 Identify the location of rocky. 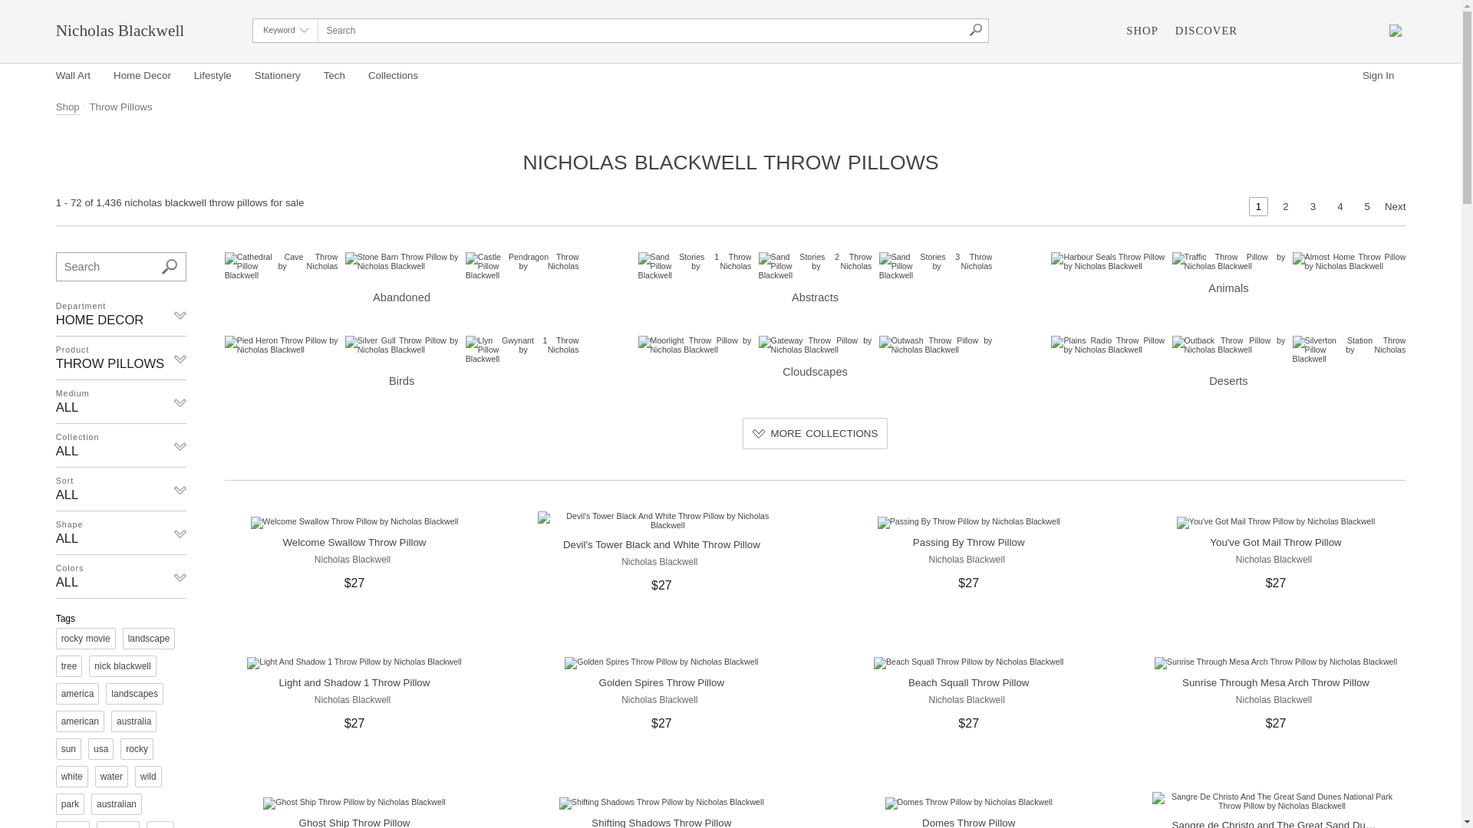
(137, 749).